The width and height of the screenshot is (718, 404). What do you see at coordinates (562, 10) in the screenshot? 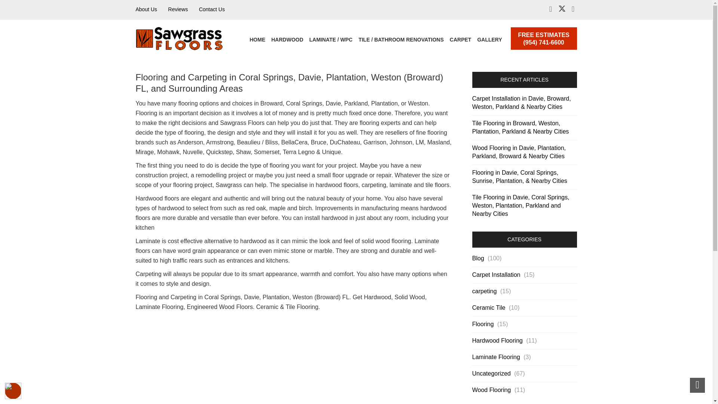
I see `Twitter` at bounding box center [562, 10].